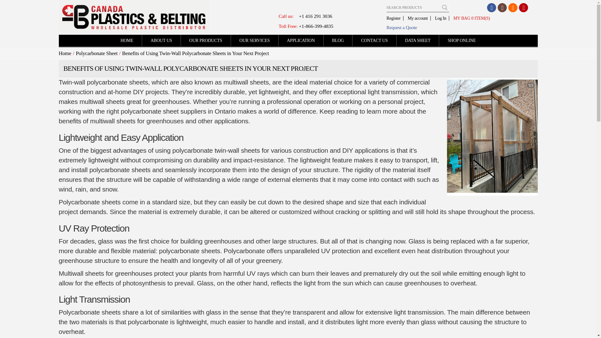  I want to click on Go to the Polycarbonate Sheet category archives., so click(96, 53).